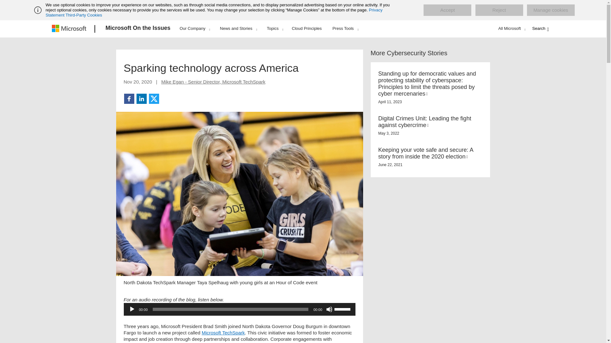 Image resolution: width=611 pixels, height=343 pixels. Describe the element at coordinates (137, 82) in the screenshot. I see `November 20, 2020` at that location.